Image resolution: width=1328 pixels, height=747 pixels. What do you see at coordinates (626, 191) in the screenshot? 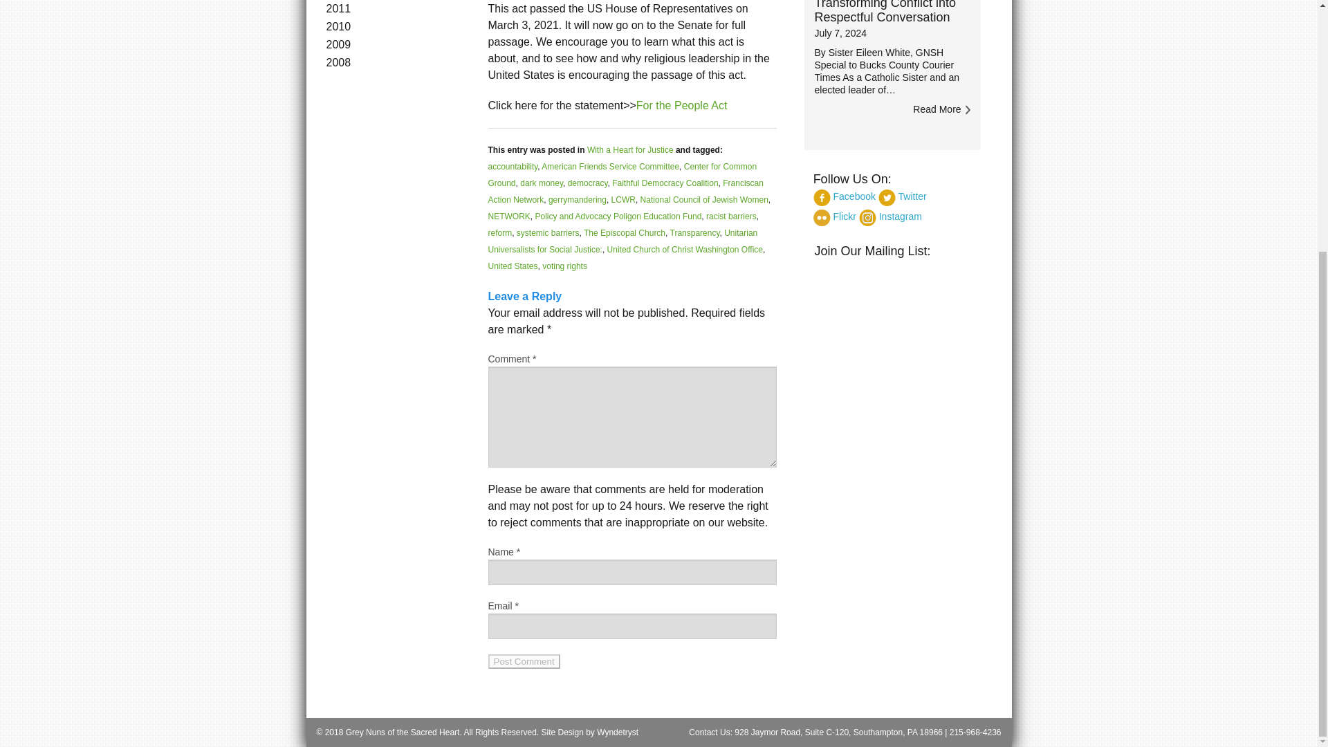
I see `Franciscan Action Network` at bounding box center [626, 191].